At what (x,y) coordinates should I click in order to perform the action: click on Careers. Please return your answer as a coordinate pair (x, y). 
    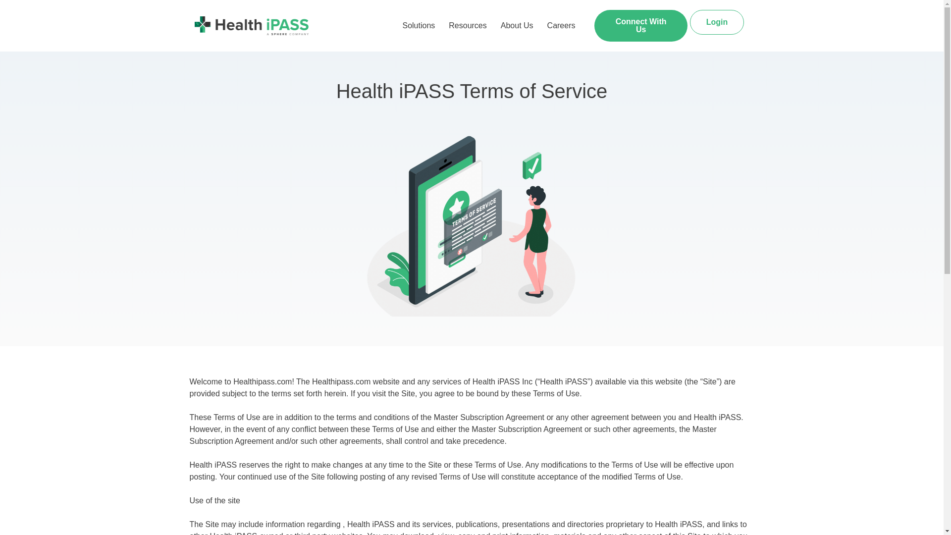
    Looking at the image, I should click on (561, 26).